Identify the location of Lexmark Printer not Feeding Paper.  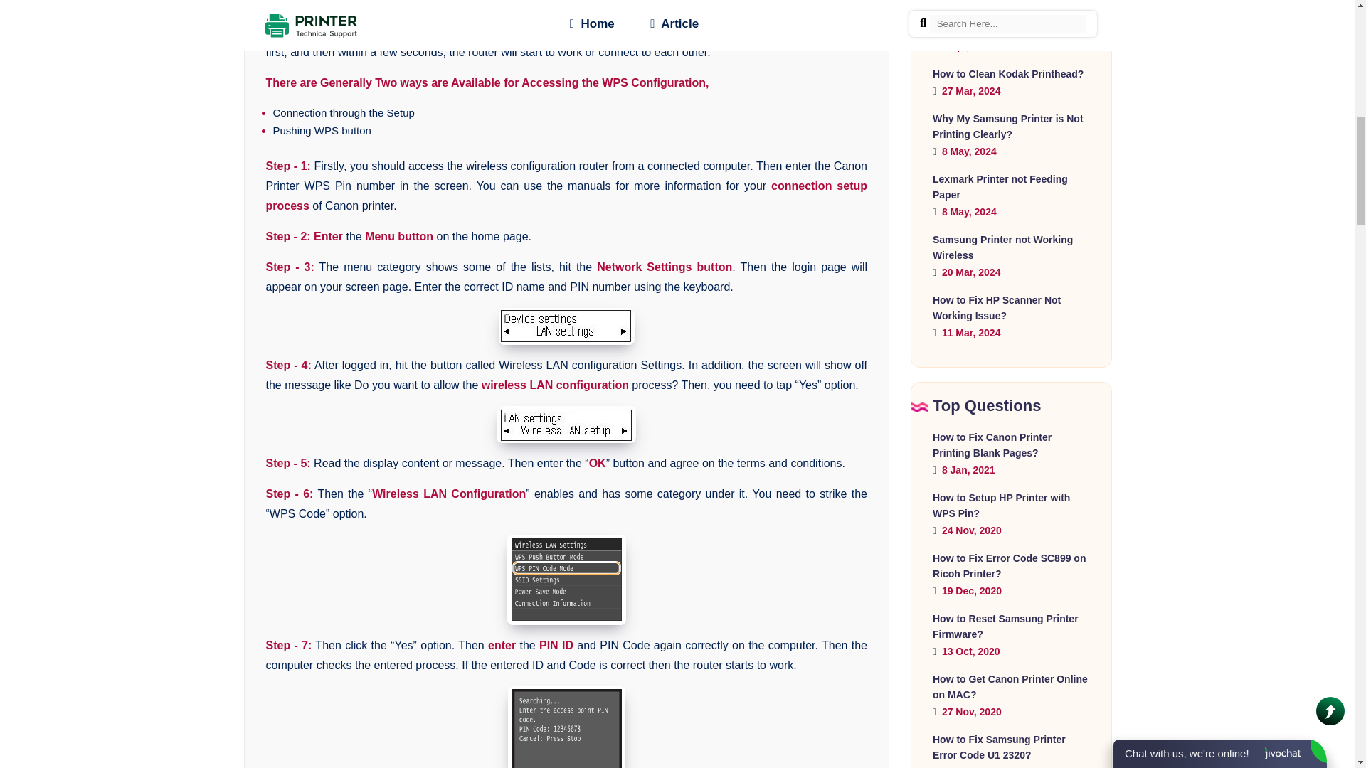
(1000, 186).